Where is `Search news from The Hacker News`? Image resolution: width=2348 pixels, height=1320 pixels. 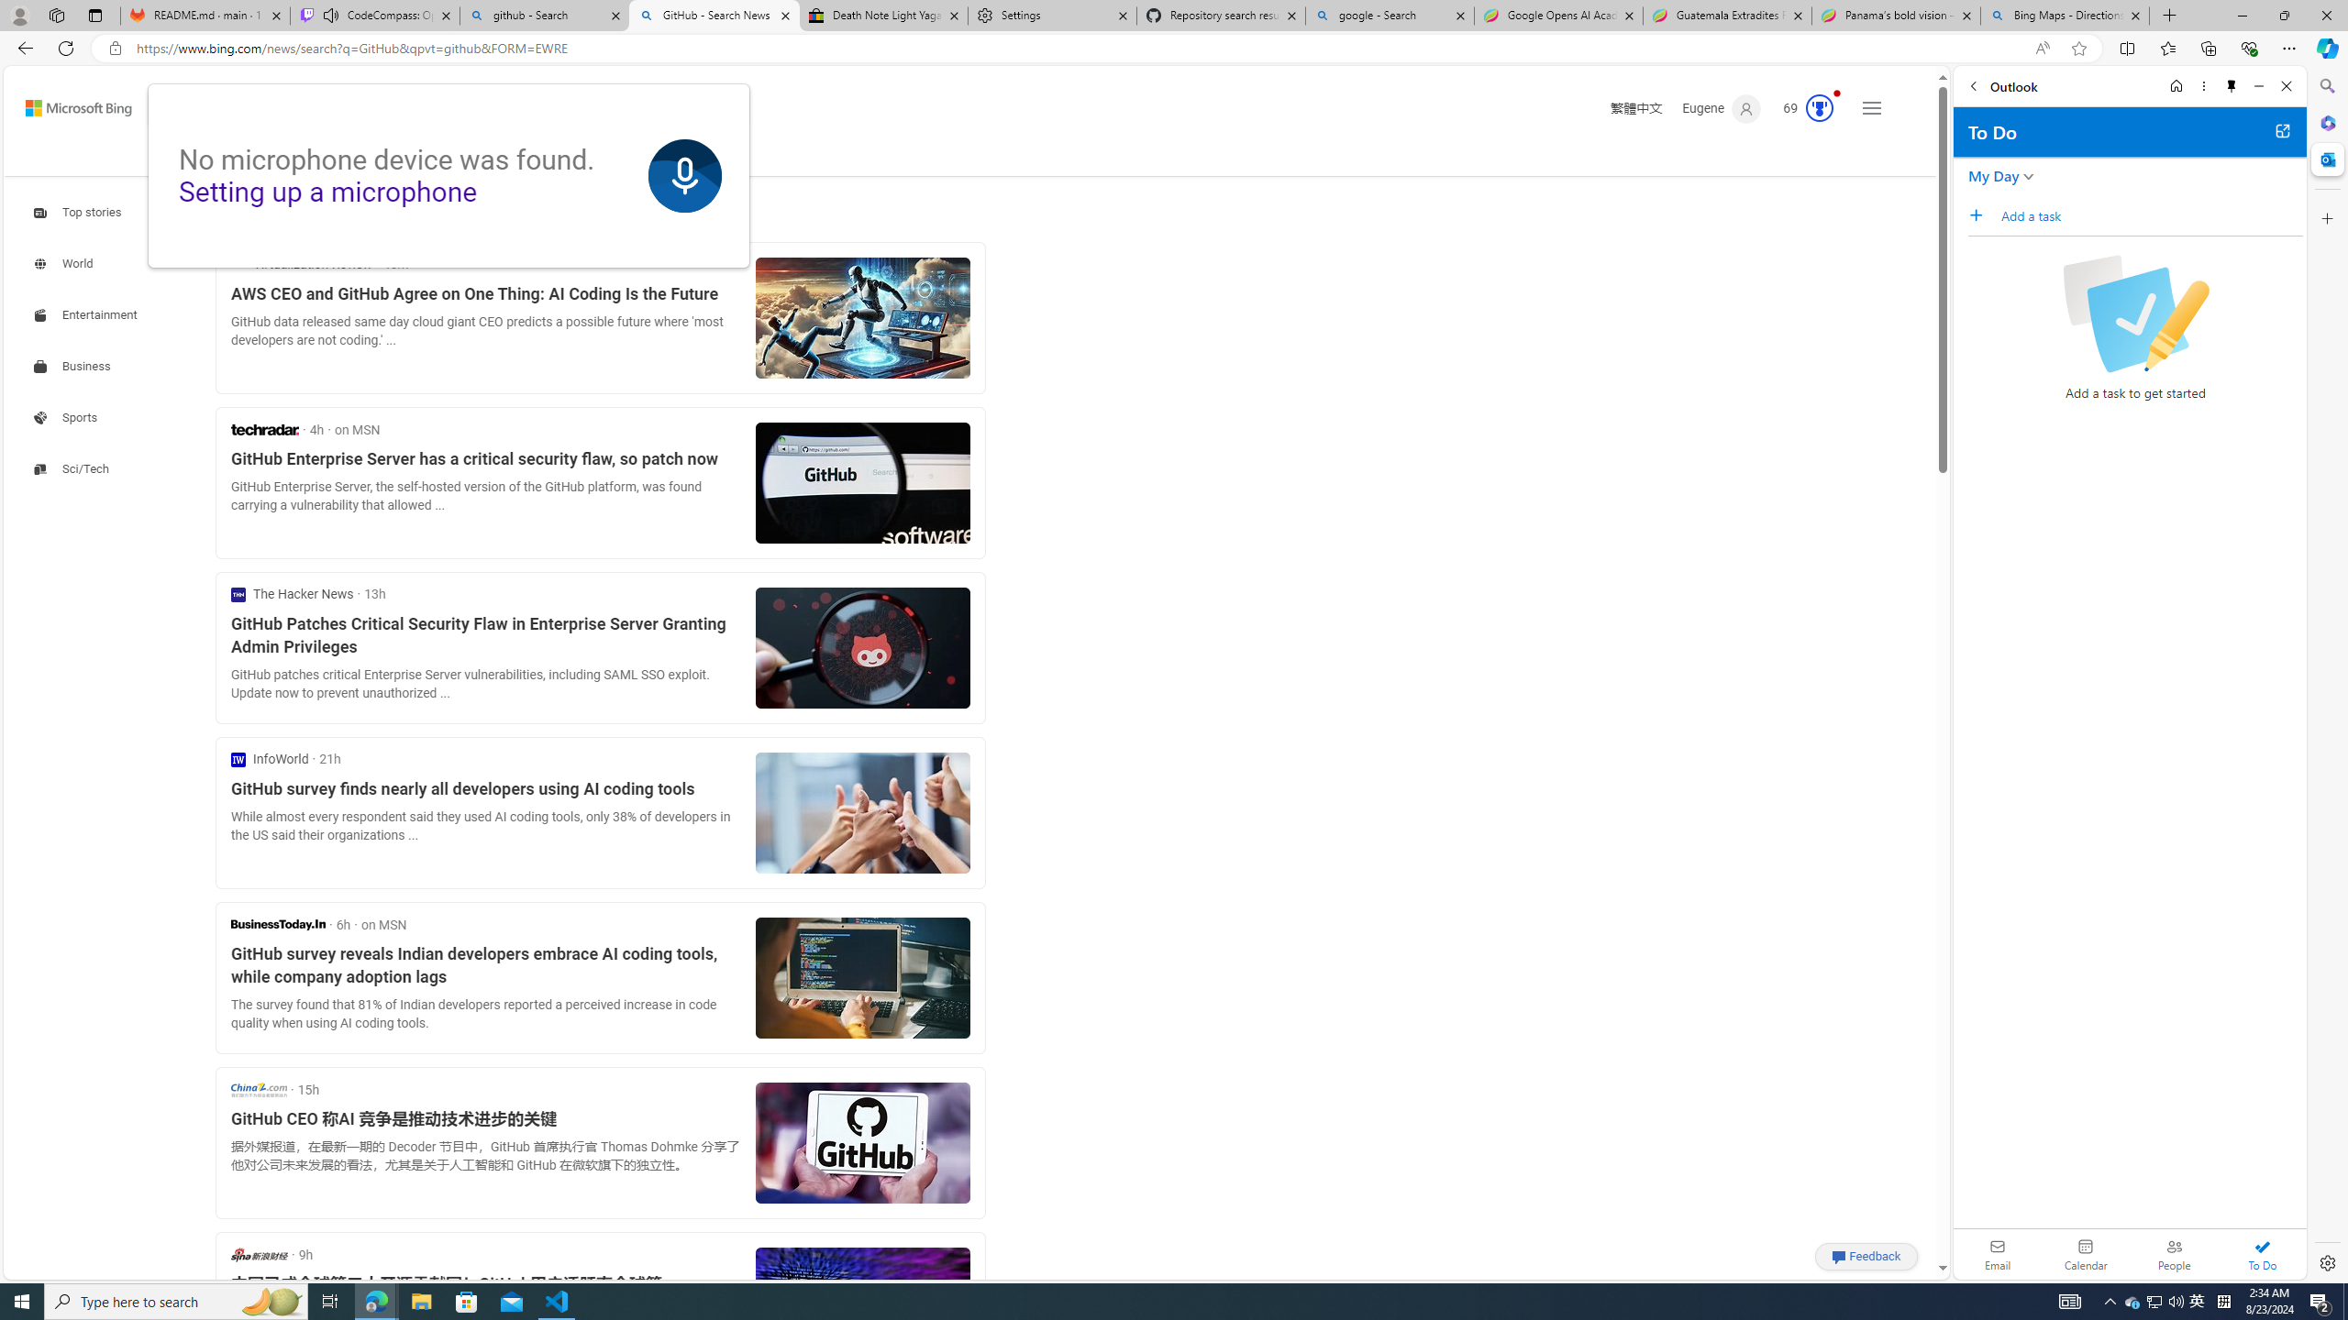
Search news from The Hacker News is located at coordinates (292, 594).